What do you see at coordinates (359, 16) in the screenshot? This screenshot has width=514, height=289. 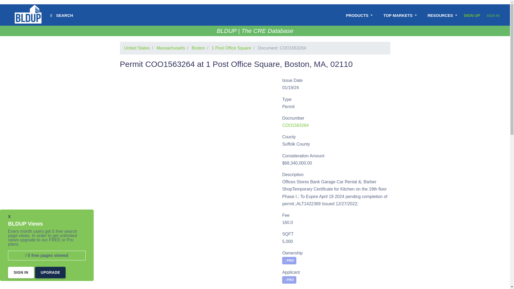 I see `PRODUCTS` at bounding box center [359, 16].